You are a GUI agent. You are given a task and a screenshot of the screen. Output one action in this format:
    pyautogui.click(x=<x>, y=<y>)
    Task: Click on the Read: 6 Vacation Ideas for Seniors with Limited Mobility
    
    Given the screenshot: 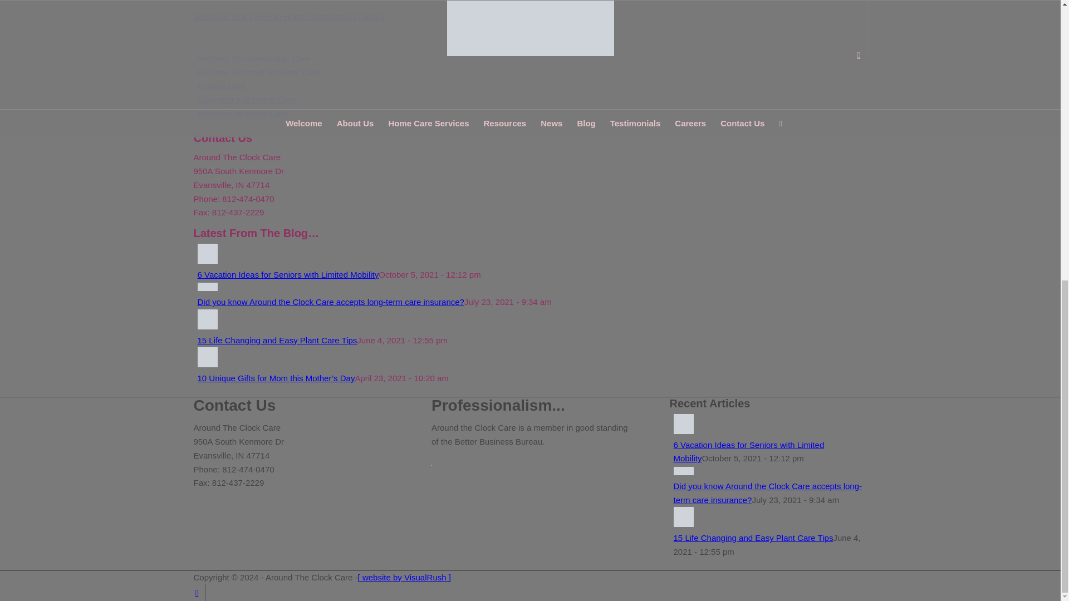 What is the action you would take?
    pyautogui.click(x=287, y=274)
    